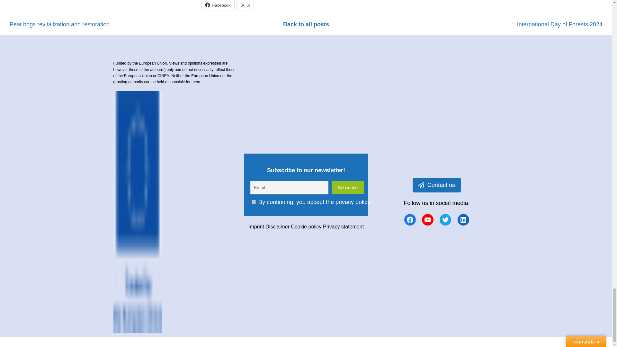  I want to click on on, so click(254, 202).